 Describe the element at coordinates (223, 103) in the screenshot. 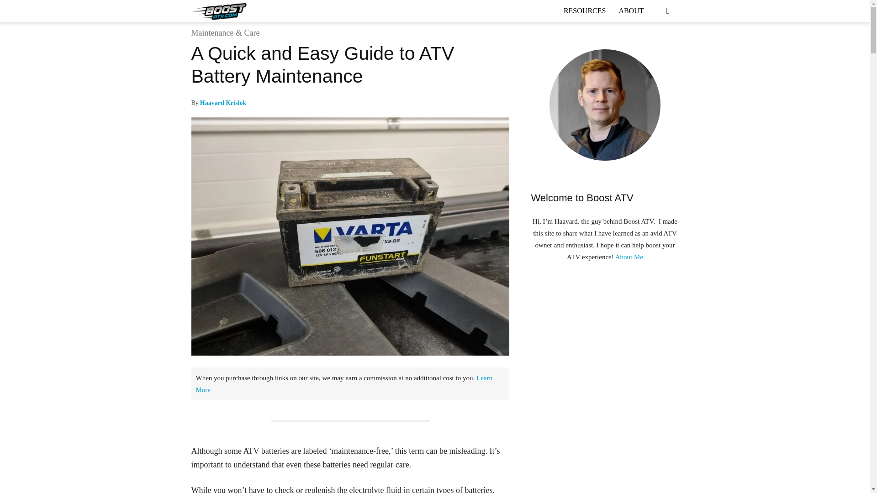

I see `Haavard Krislok` at that location.